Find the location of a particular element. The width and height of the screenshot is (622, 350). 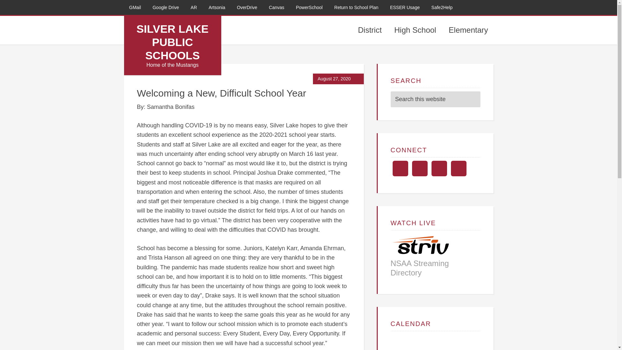

ESSER Usage is located at coordinates (405, 7).